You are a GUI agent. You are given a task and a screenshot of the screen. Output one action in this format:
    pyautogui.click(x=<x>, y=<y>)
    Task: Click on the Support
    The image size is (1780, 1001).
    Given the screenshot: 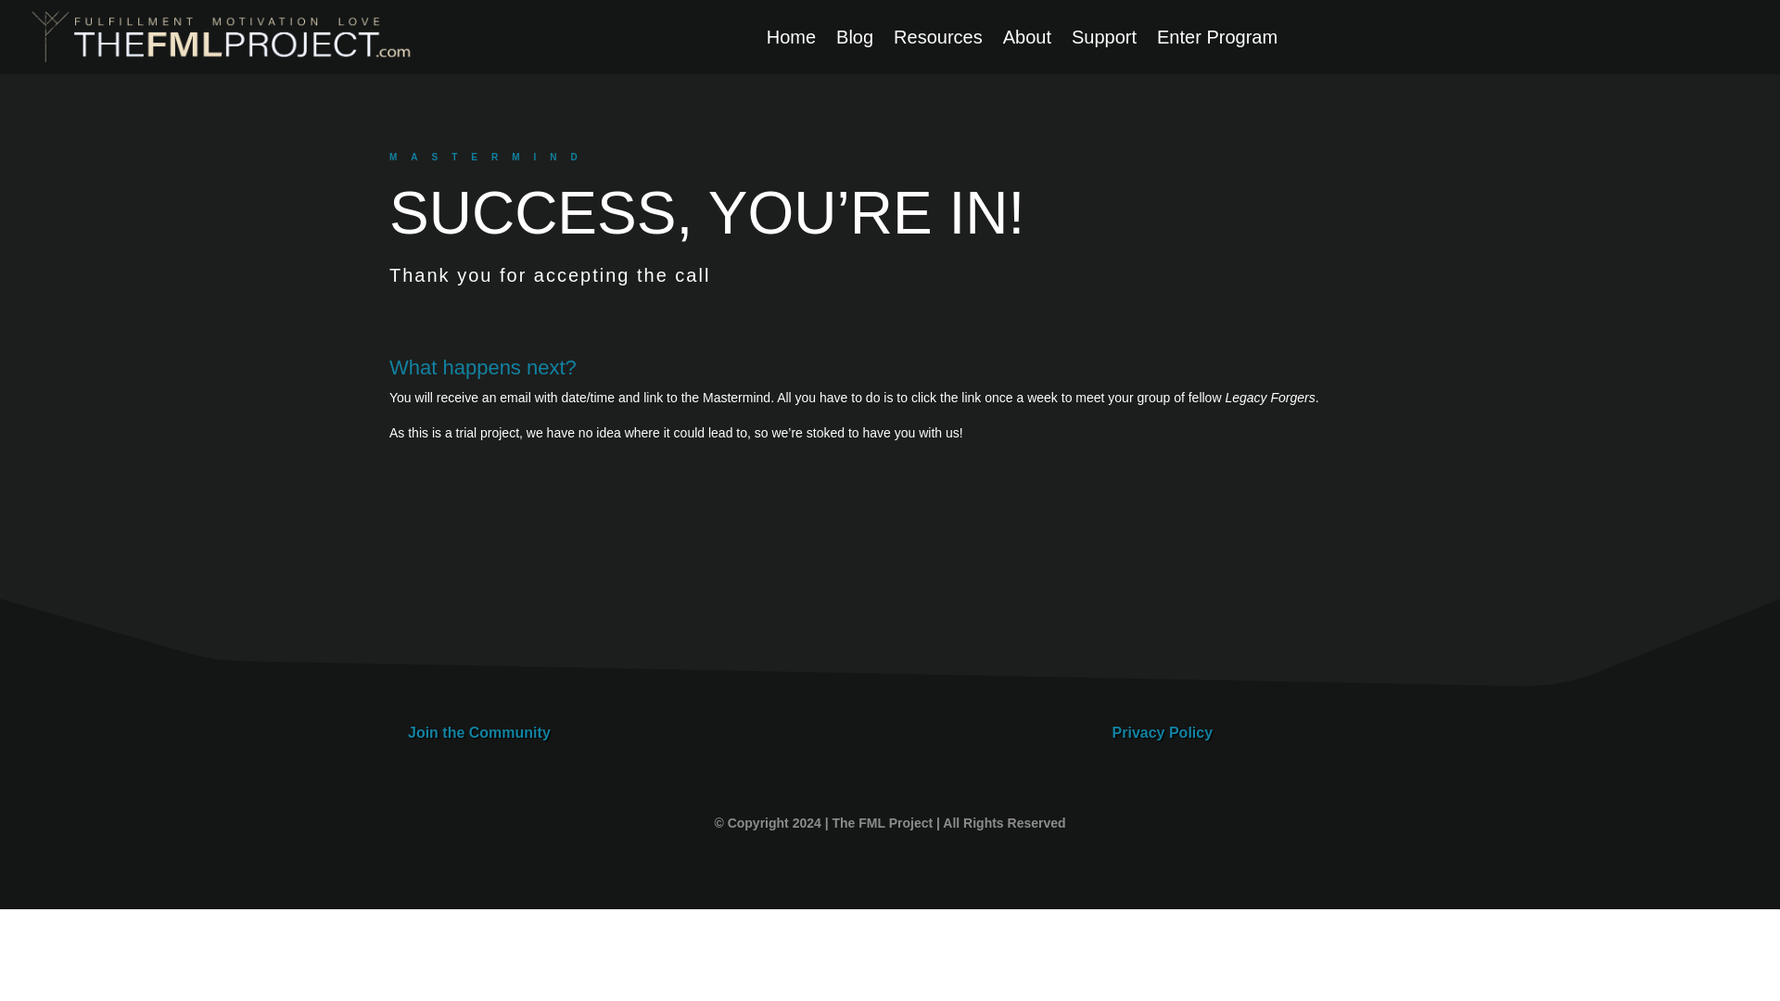 What is the action you would take?
    pyautogui.click(x=1103, y=40)
    